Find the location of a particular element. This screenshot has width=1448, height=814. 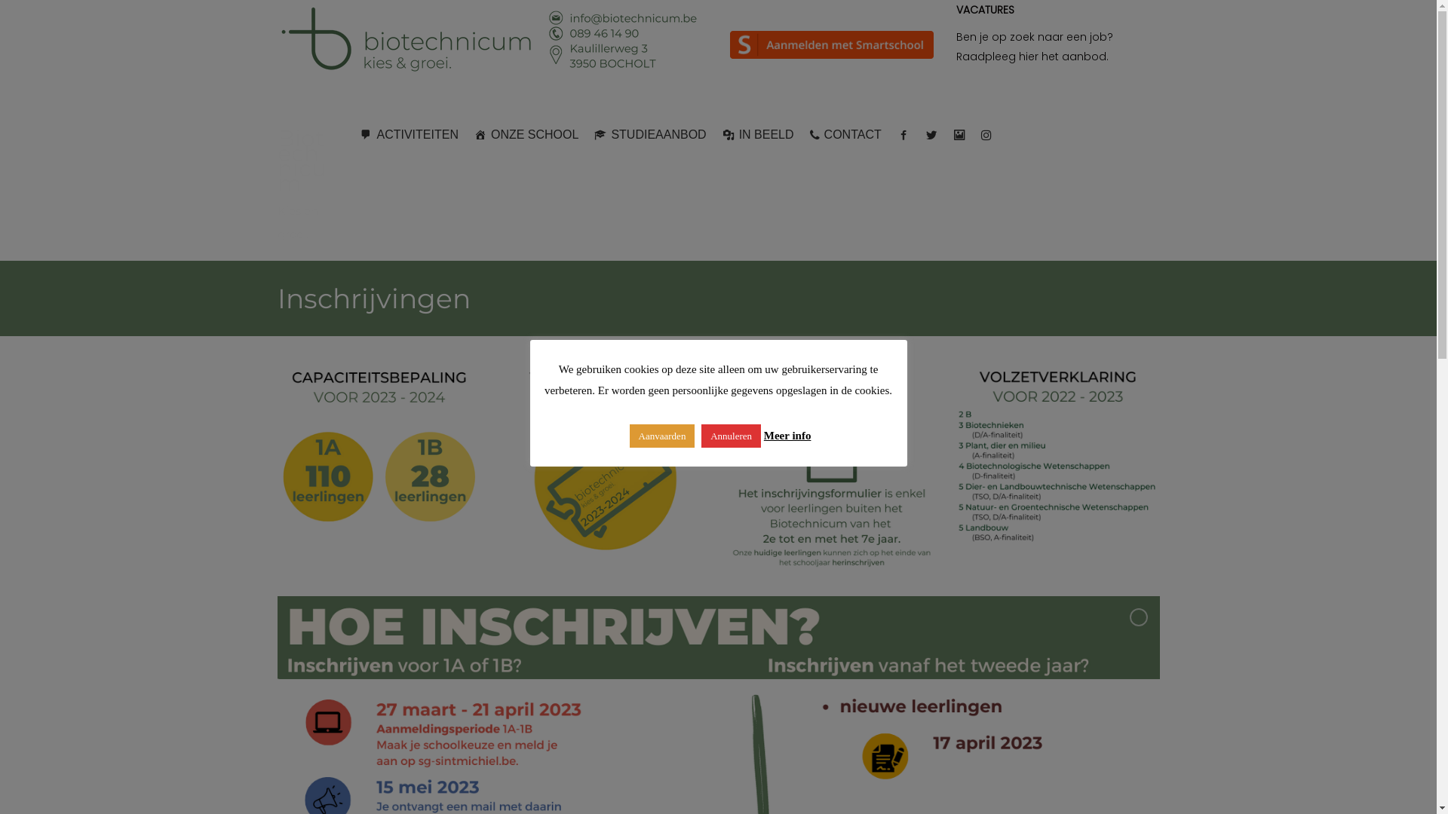

Annuleren is located at coordinates (732, 436).